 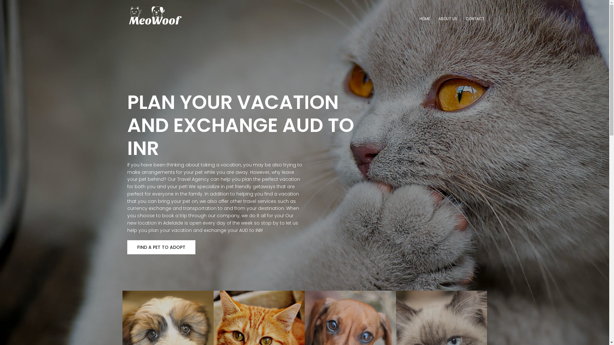 What do you see at coordinates (448, 19) in the screenshot?
I see `ABOUT US` at bounding box center [448, 19].